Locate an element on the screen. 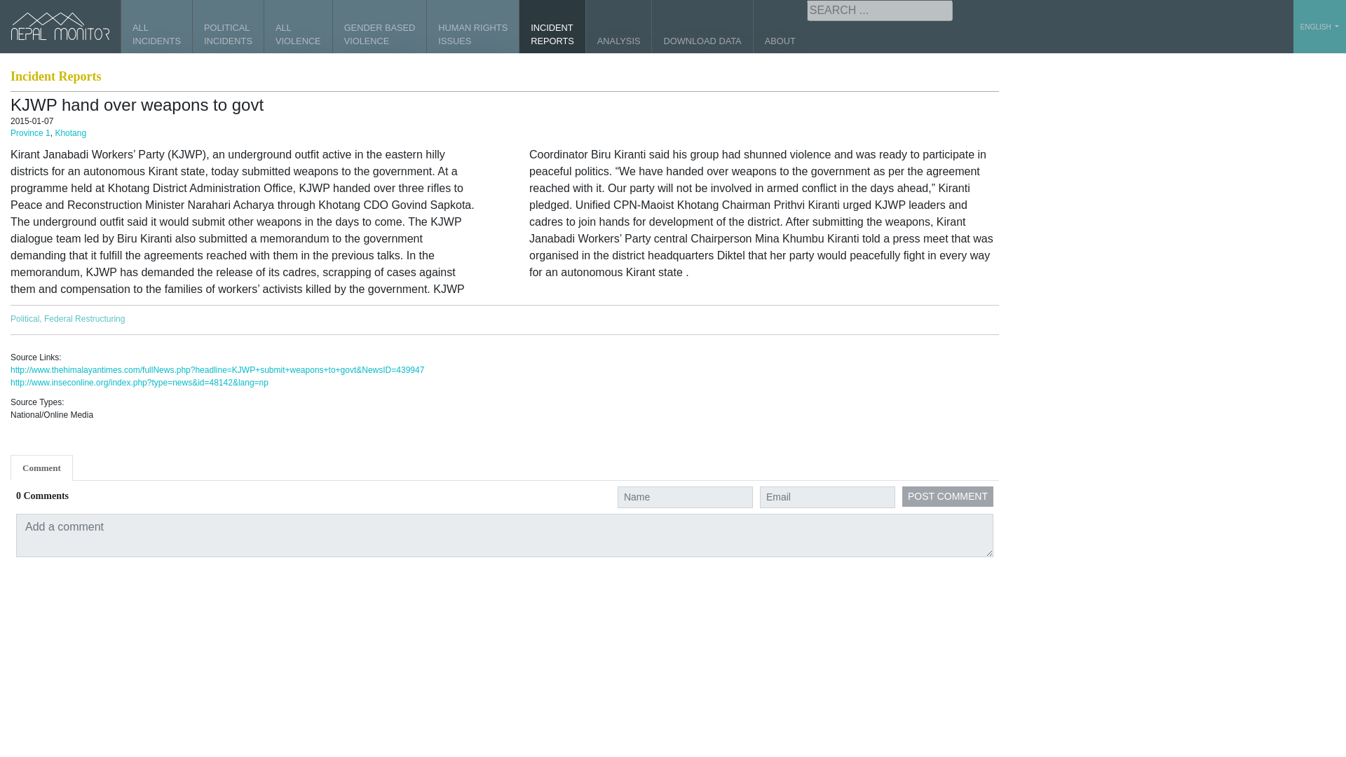  POST COMMENT is located at coordinates (702, 27).